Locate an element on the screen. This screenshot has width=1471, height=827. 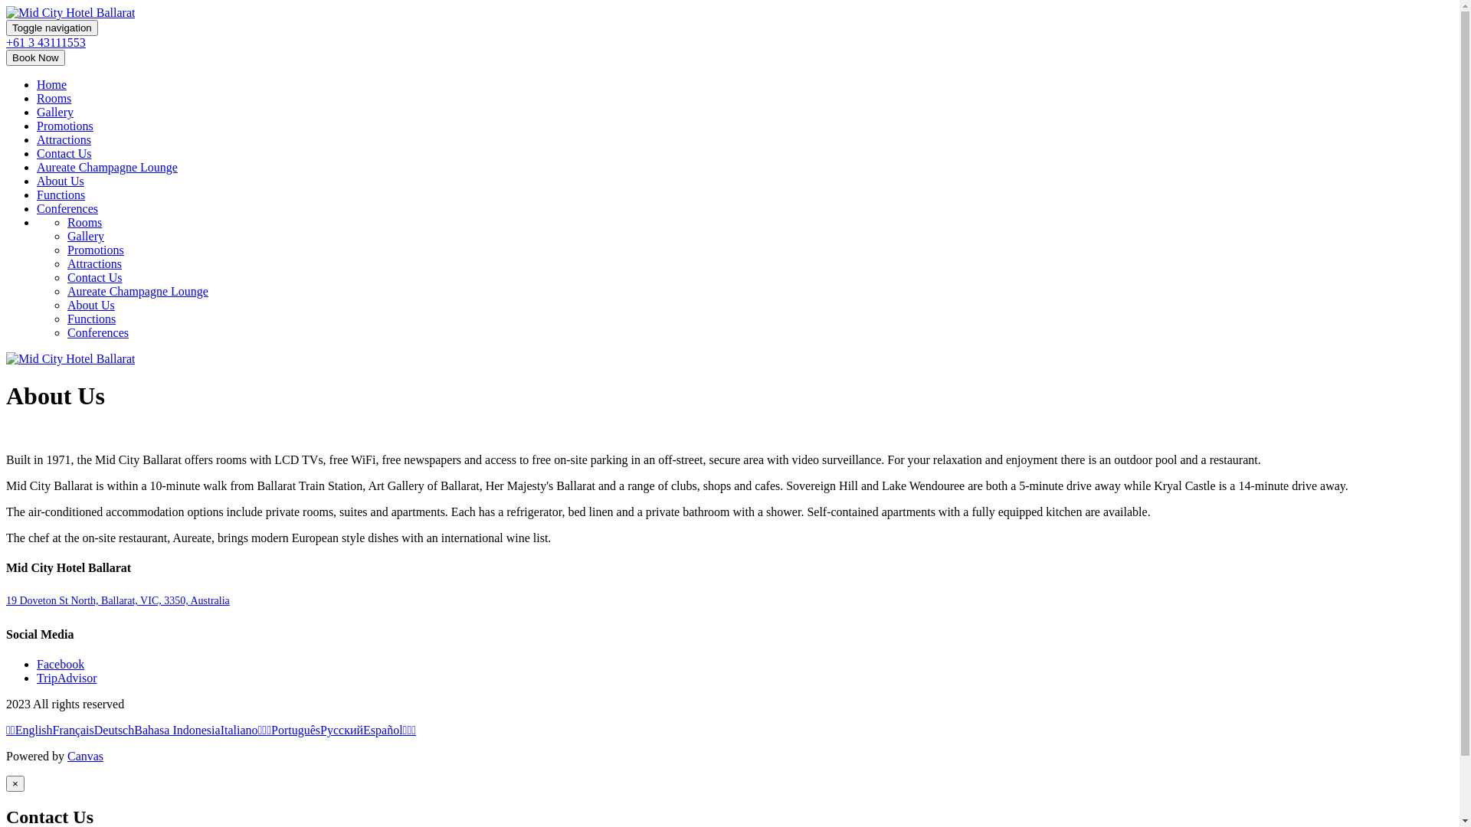
Home is located at coordinates (52, 84).